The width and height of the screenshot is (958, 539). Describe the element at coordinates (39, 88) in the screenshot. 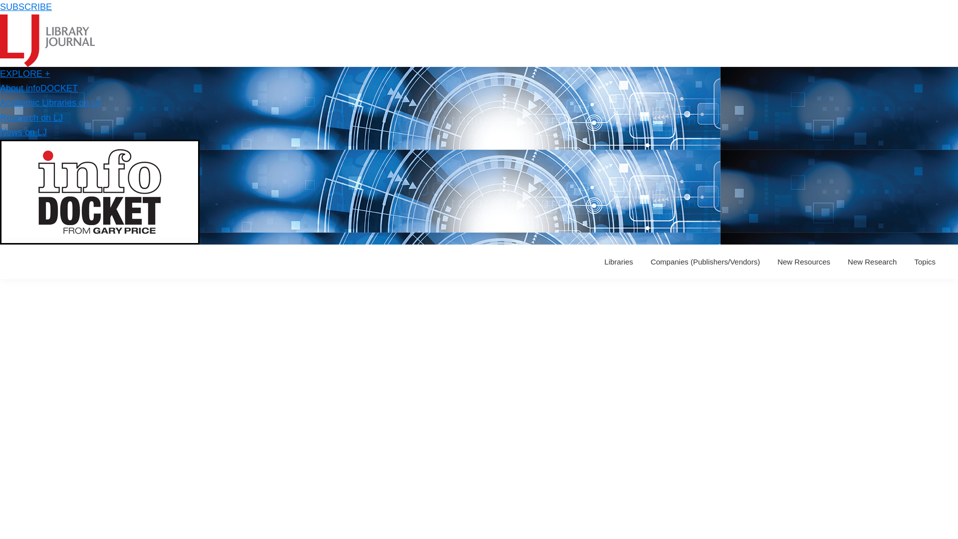

I see `About infoDOCKET` at that location.